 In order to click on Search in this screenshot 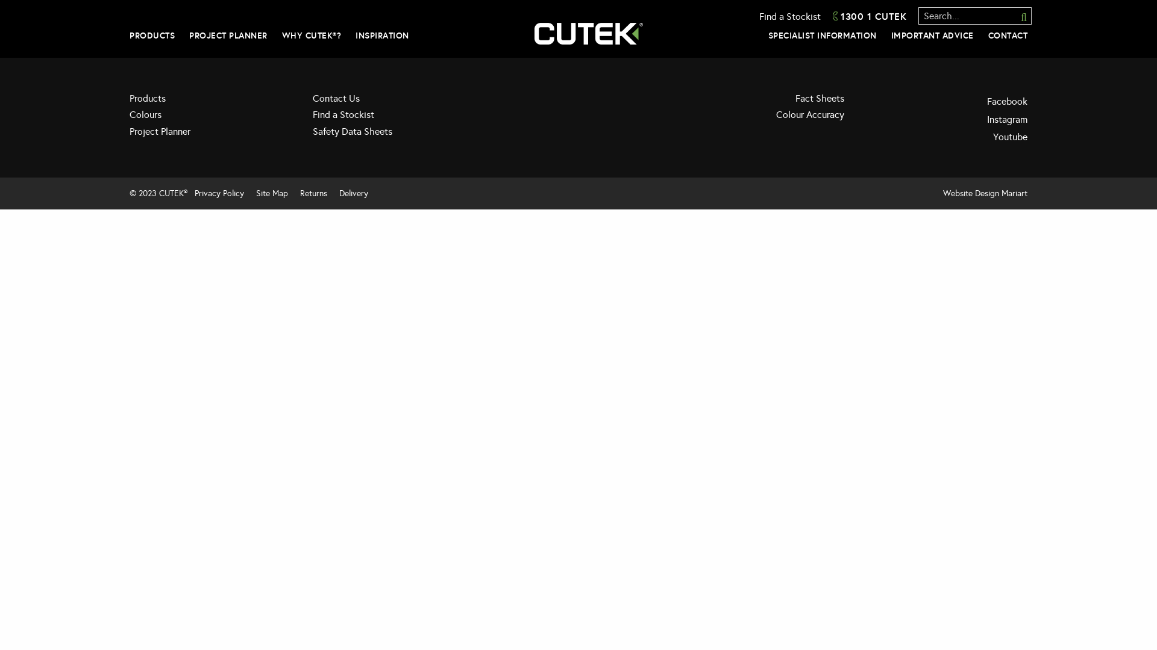, I will do `click(1018, 17)`.